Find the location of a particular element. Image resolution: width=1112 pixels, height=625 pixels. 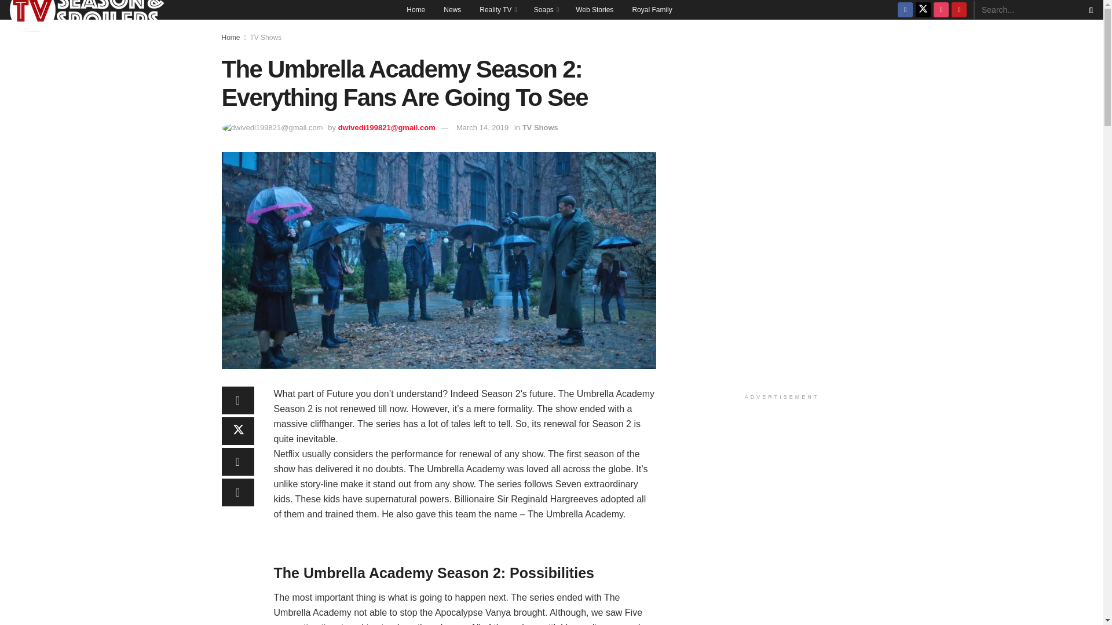

Reality TV is located at coordinates (498, 9).